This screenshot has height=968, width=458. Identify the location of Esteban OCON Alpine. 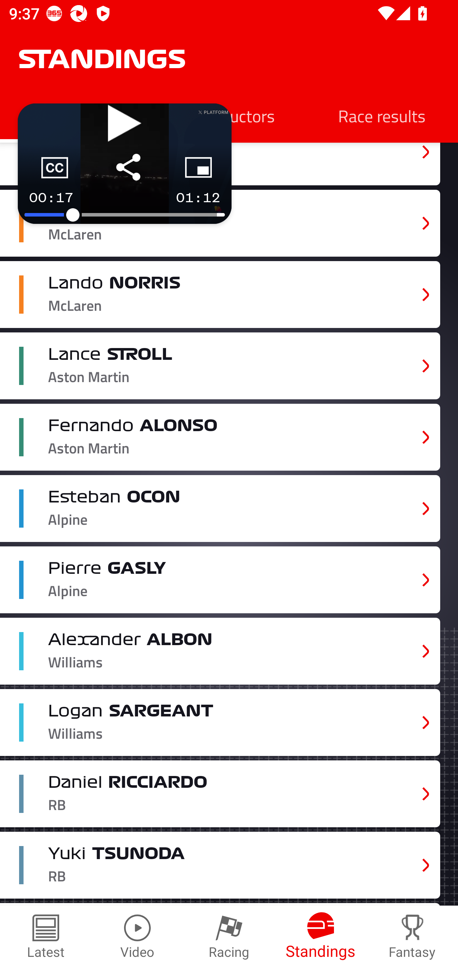
(220, 509).